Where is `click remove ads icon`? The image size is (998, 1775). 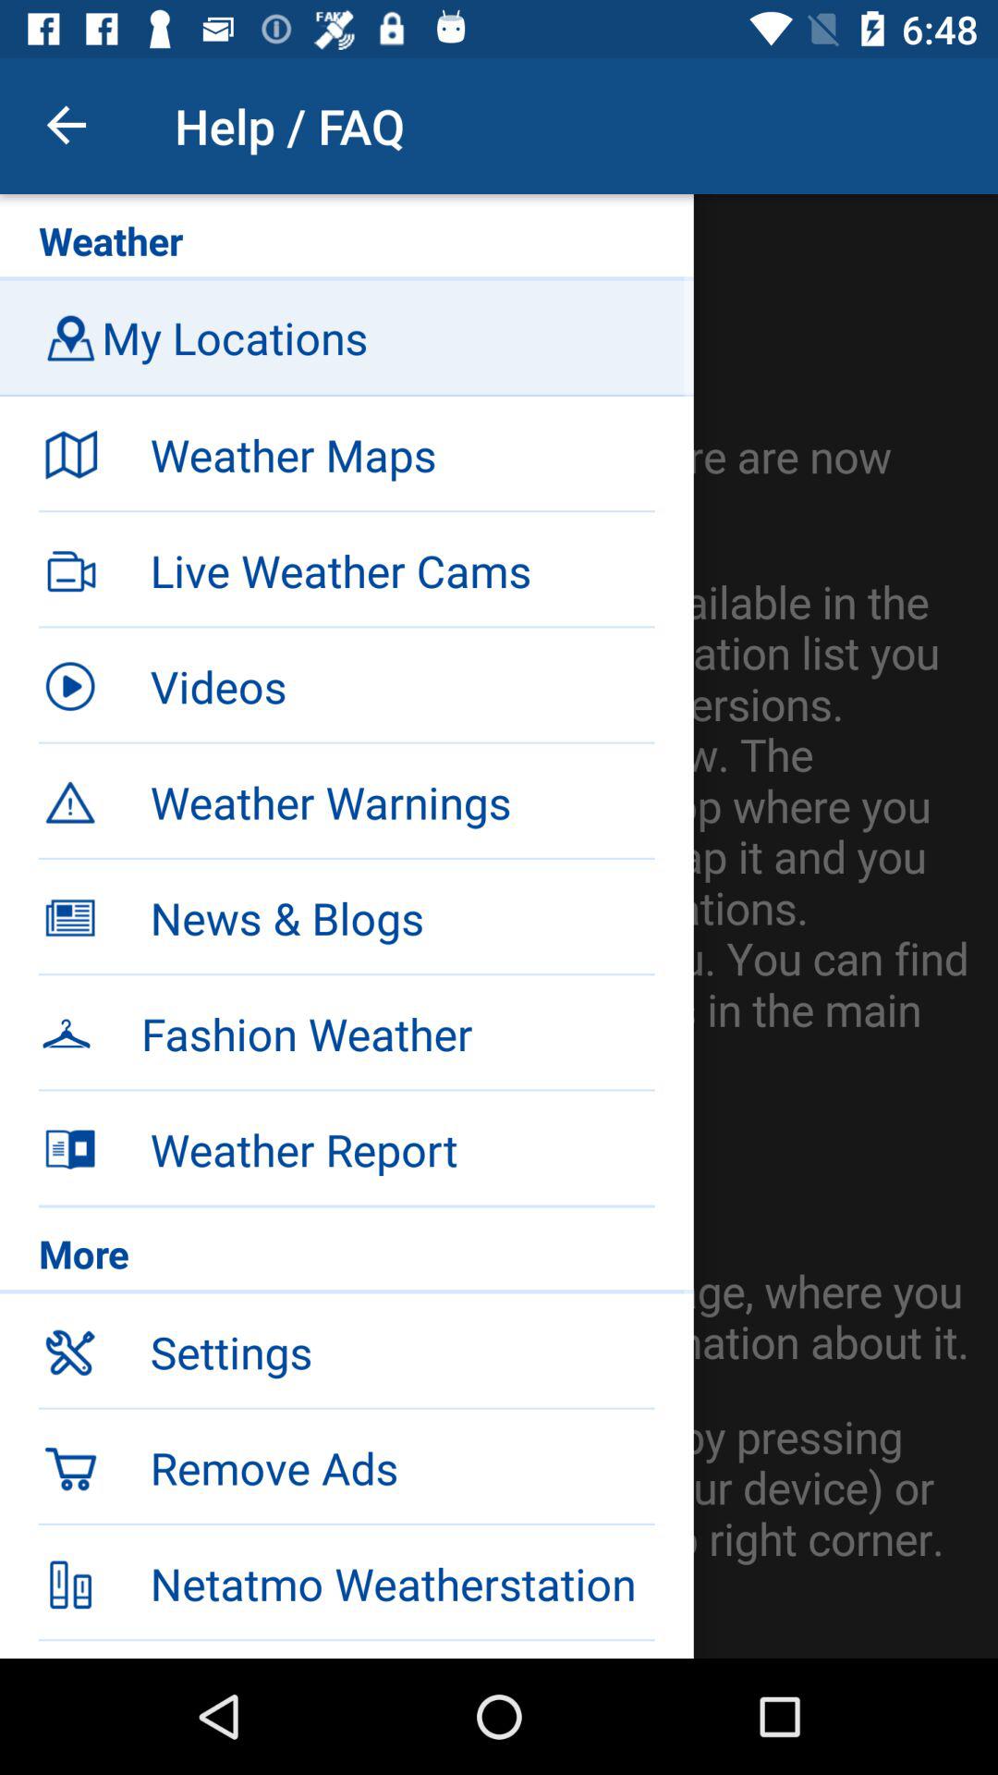
click remove ads icon is located at coordinates (402, 1467).